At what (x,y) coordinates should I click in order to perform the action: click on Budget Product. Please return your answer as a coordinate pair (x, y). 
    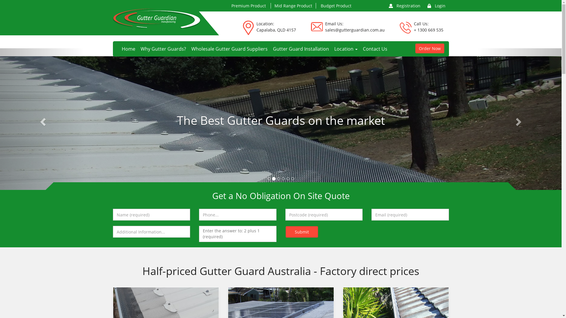
    Looking at the image, I should click on (336, 6).